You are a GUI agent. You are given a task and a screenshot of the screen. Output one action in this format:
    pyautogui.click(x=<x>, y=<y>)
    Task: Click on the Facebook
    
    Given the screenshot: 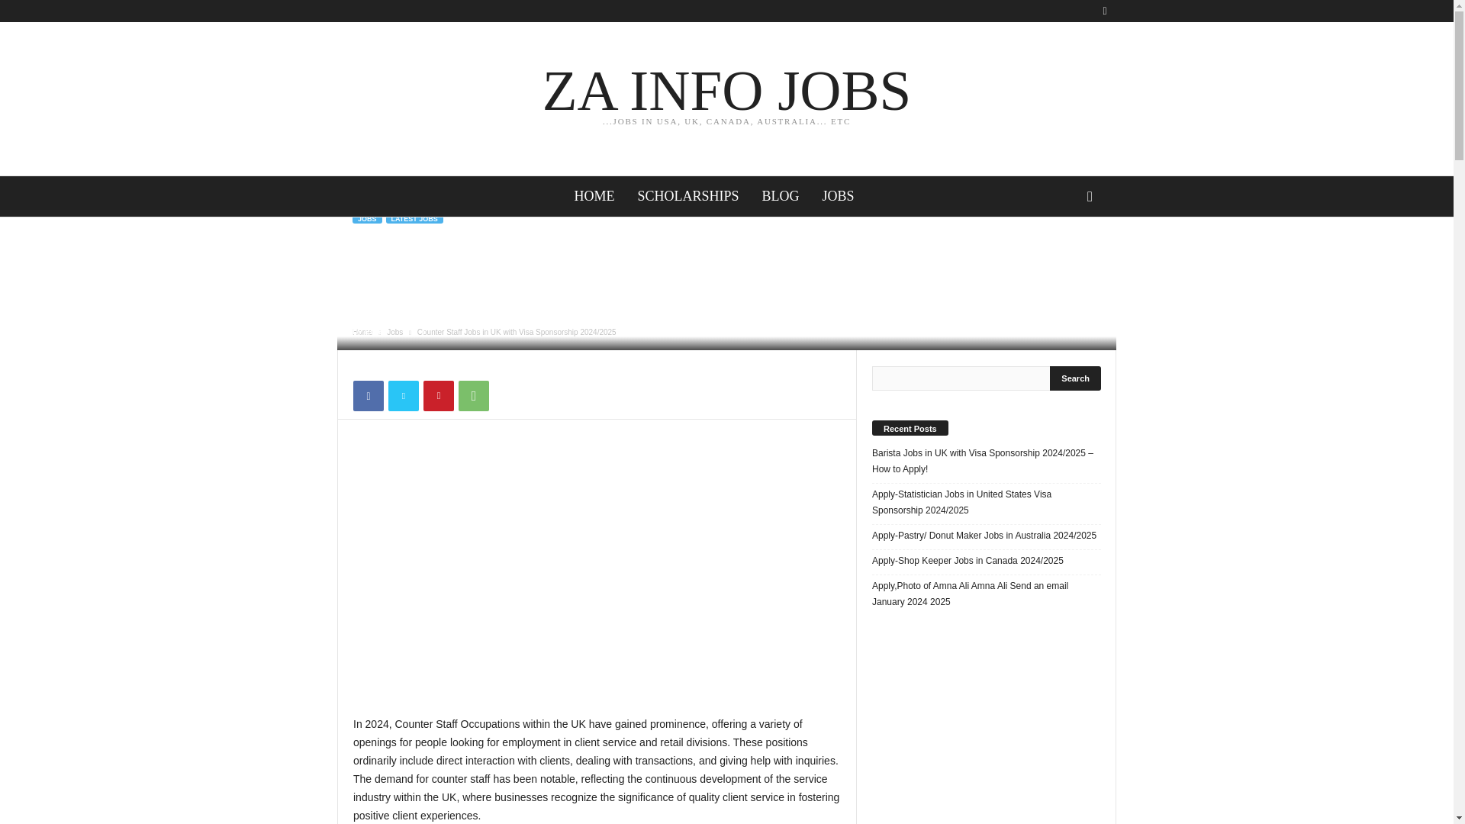 What is the action you would take?
    pyautogui.click(x=363, y=331)
    